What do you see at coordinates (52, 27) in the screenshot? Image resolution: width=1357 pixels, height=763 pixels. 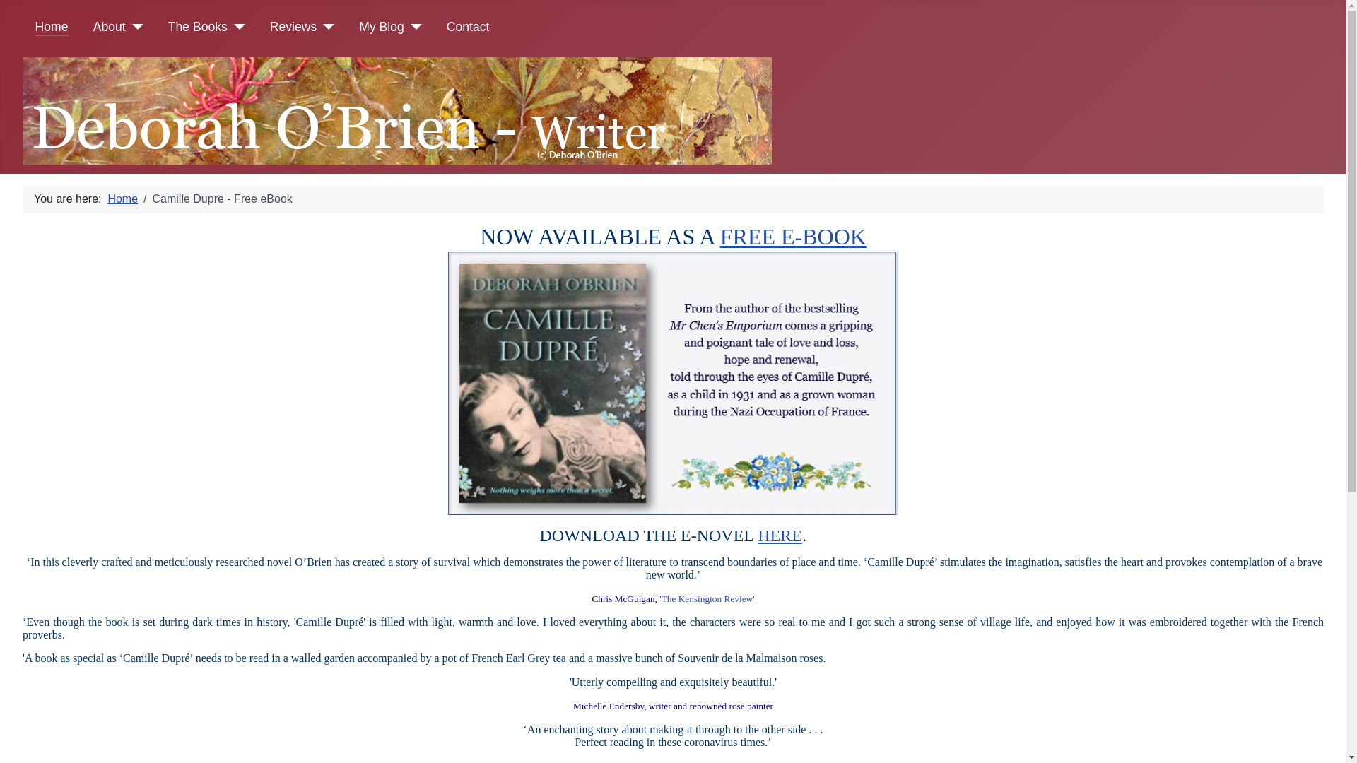 I see `Home` at bounding box center [52, 27].